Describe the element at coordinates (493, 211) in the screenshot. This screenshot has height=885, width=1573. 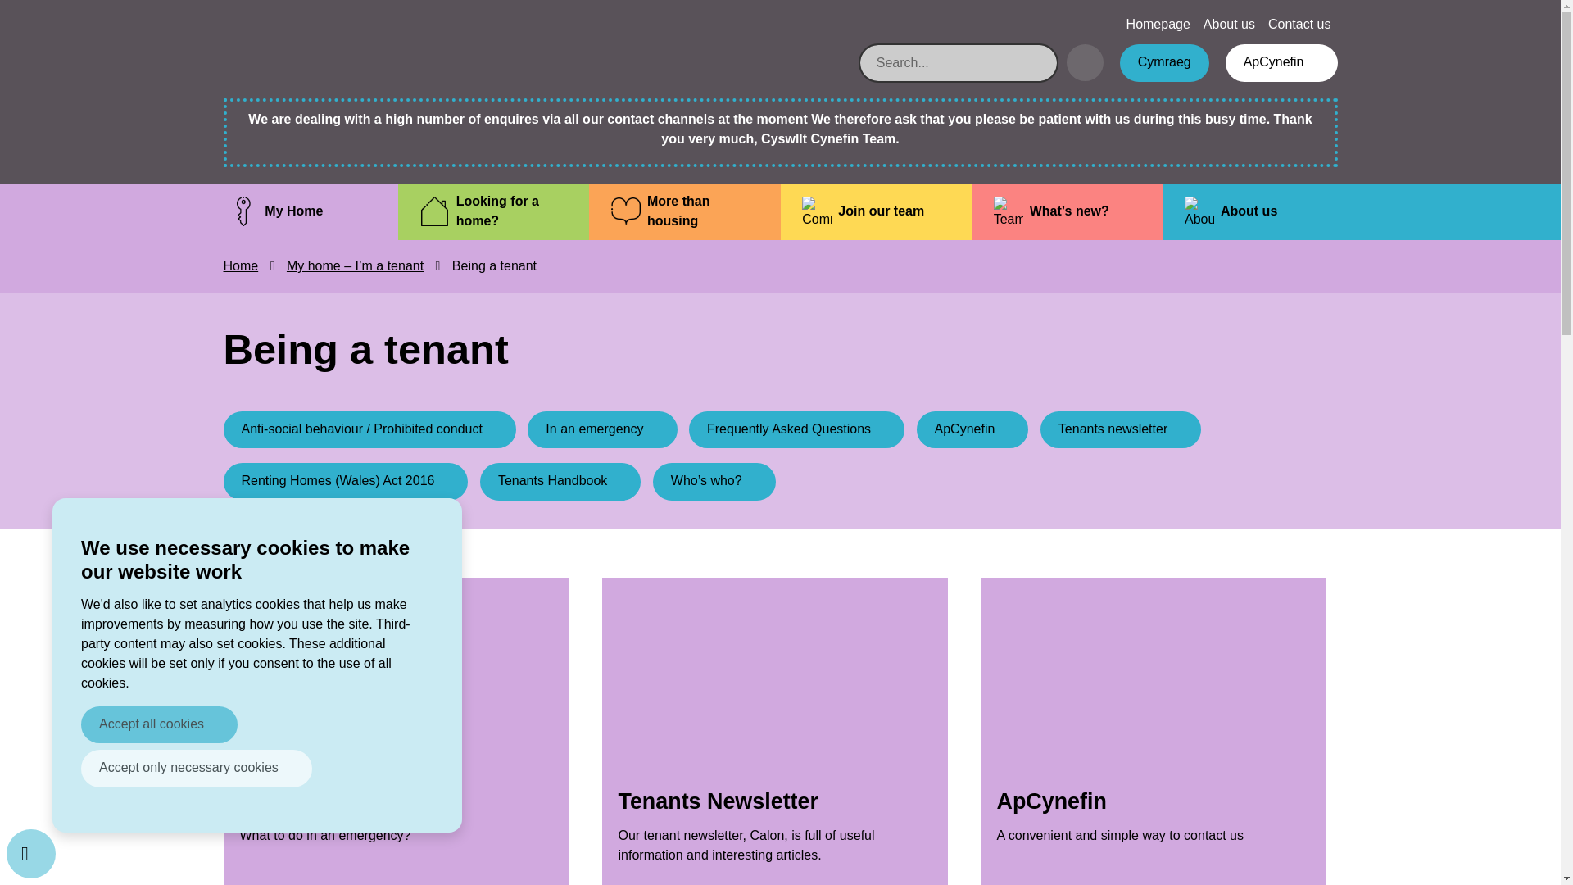
I see `Looking for a home?` at that location.